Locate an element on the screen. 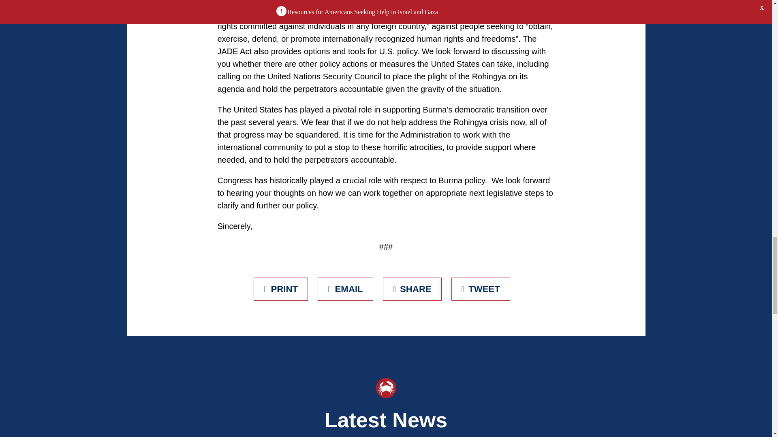  Tweet is located at coordinates (481, 289).